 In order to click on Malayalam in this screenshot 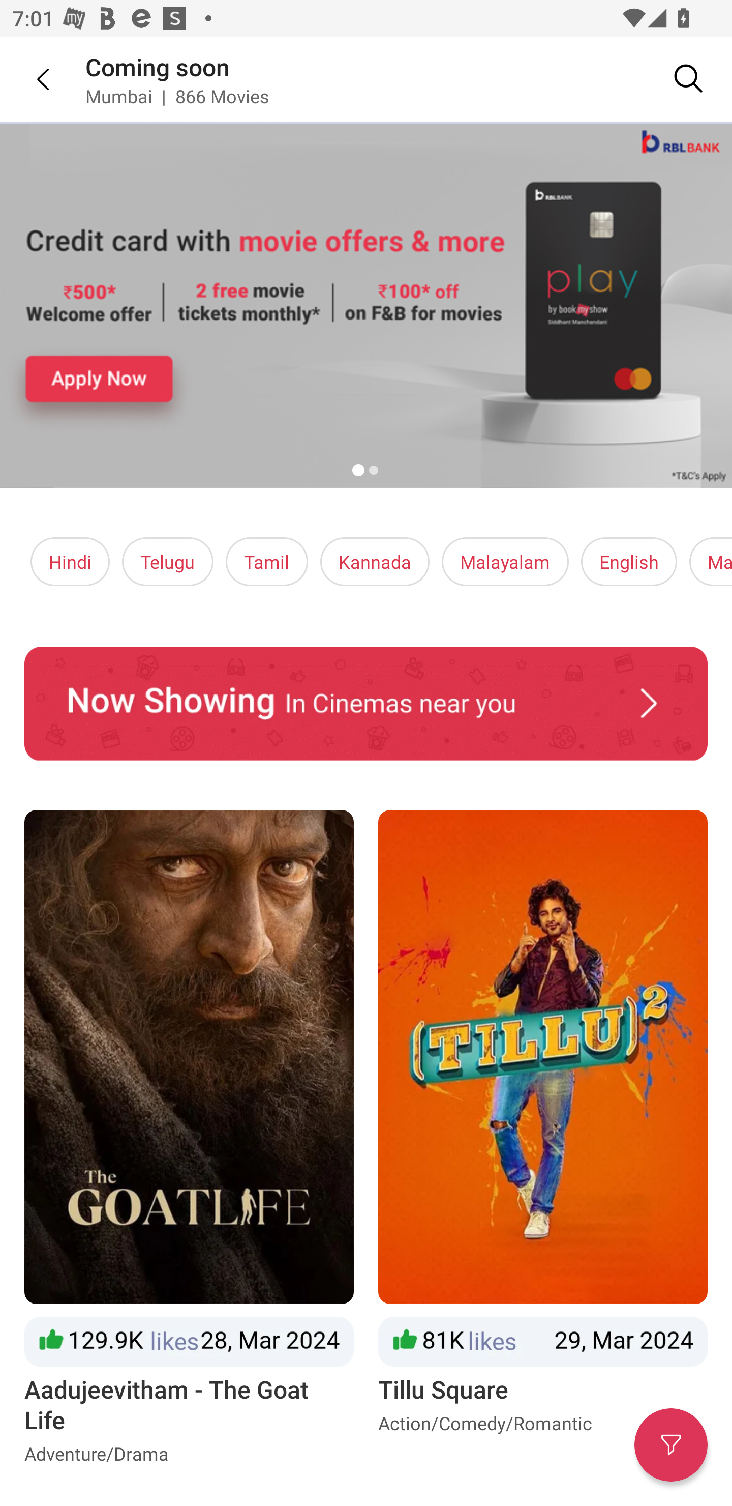, I will do `click(505, 562)`.